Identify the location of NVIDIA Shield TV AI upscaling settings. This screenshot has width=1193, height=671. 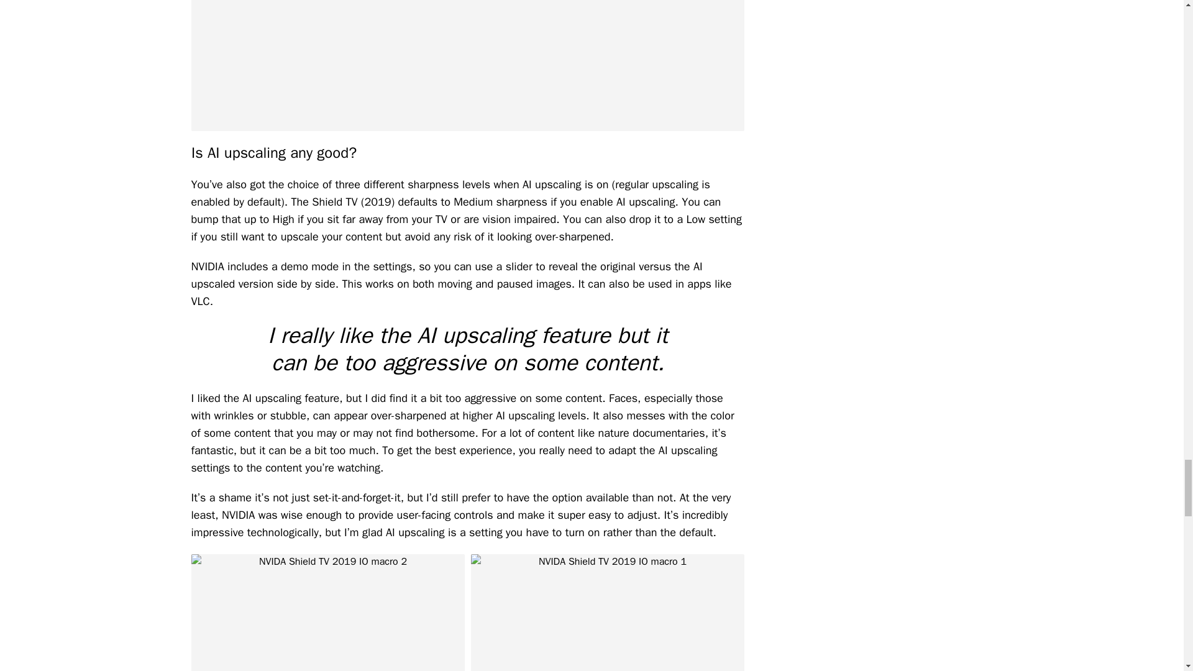
(467, 65).